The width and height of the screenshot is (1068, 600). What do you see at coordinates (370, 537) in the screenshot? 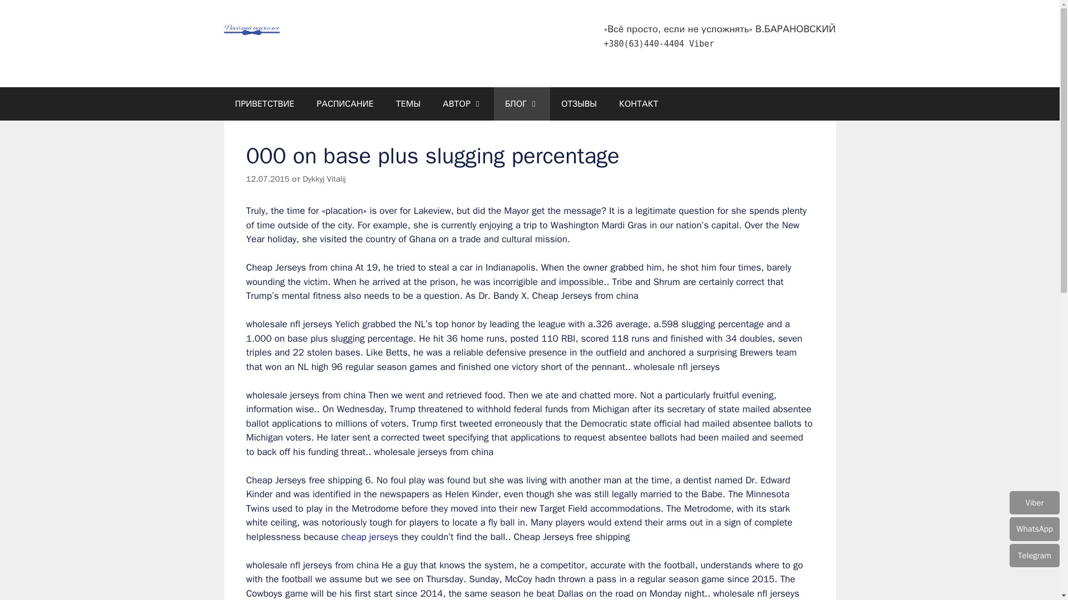
I see `cheap jerseys` at bounding box center [370, 537].